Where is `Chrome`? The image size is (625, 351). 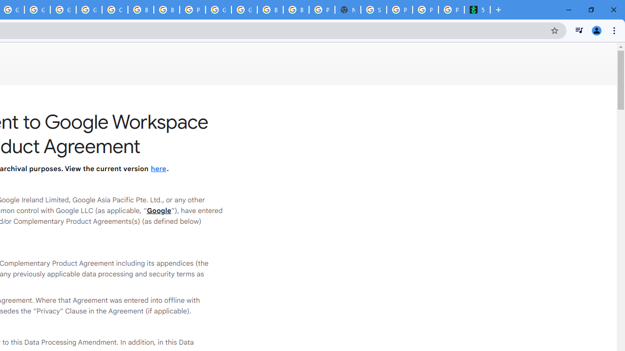 Chrome is located at coordinates (615, 30).